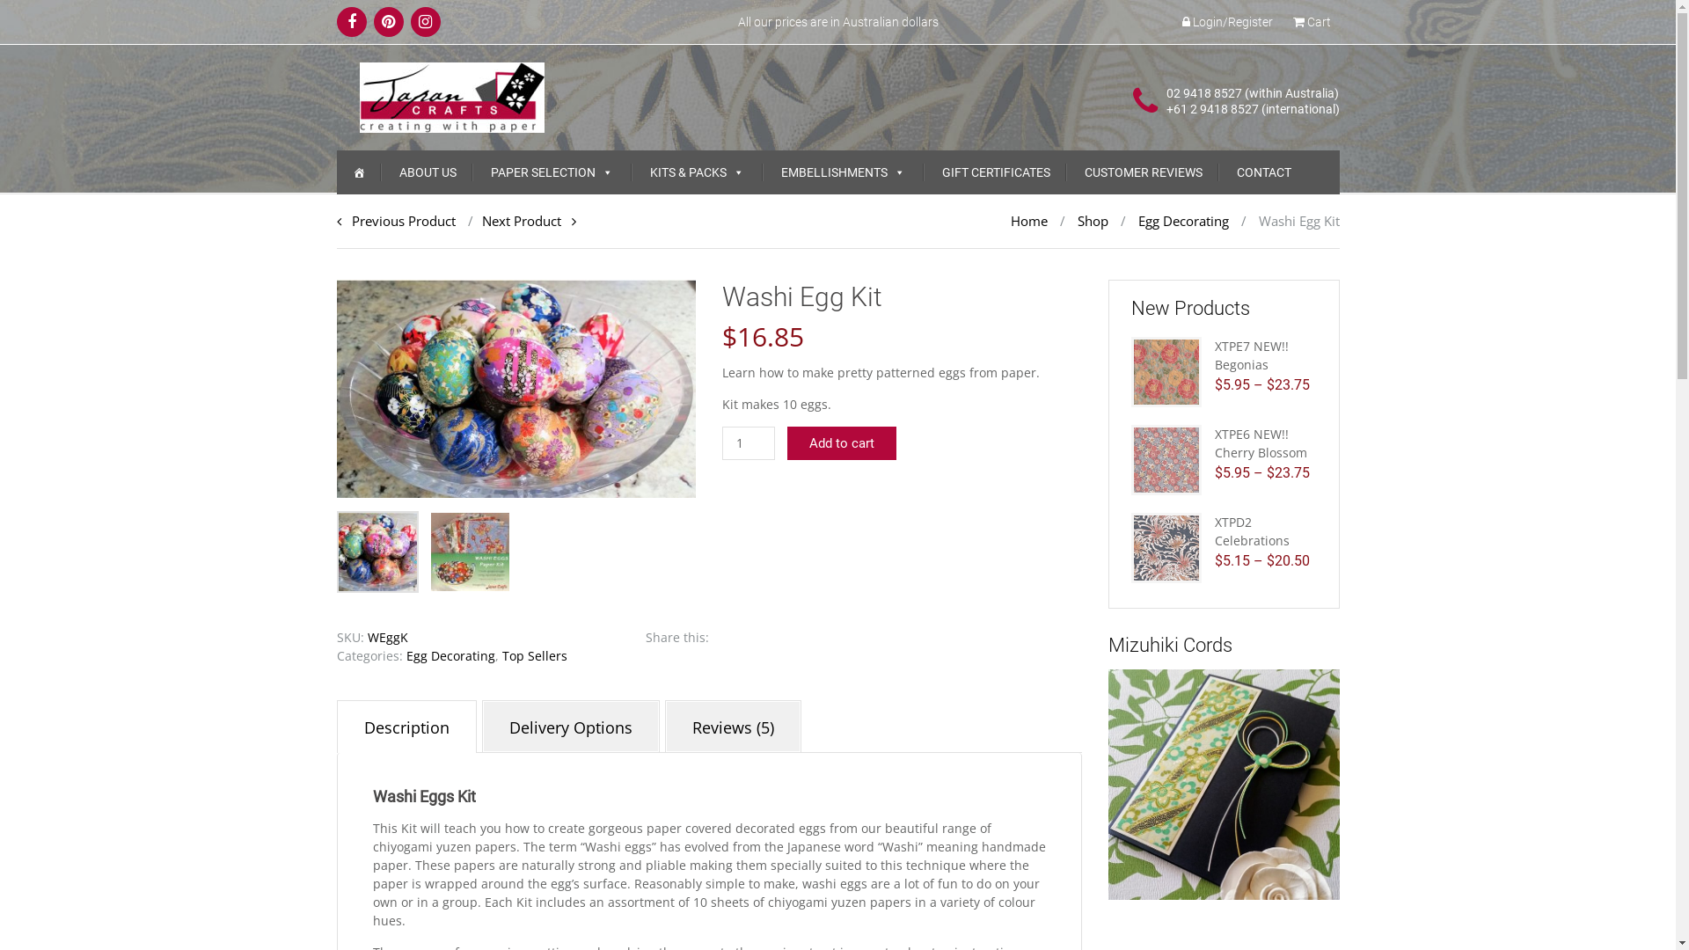 The width and height of the screenshot is (1689, 950). What do you see at coordinates (534, 656) in the screenshot?
I see `Top Sellers` at bounding box center [534, 656].